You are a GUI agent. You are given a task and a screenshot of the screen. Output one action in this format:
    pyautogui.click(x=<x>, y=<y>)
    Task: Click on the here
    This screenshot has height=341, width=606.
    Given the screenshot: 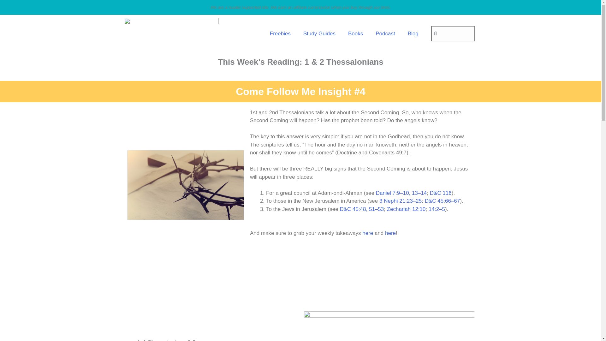 What is the action you would take?
    pyautogui.click(x=368, y=233)
    